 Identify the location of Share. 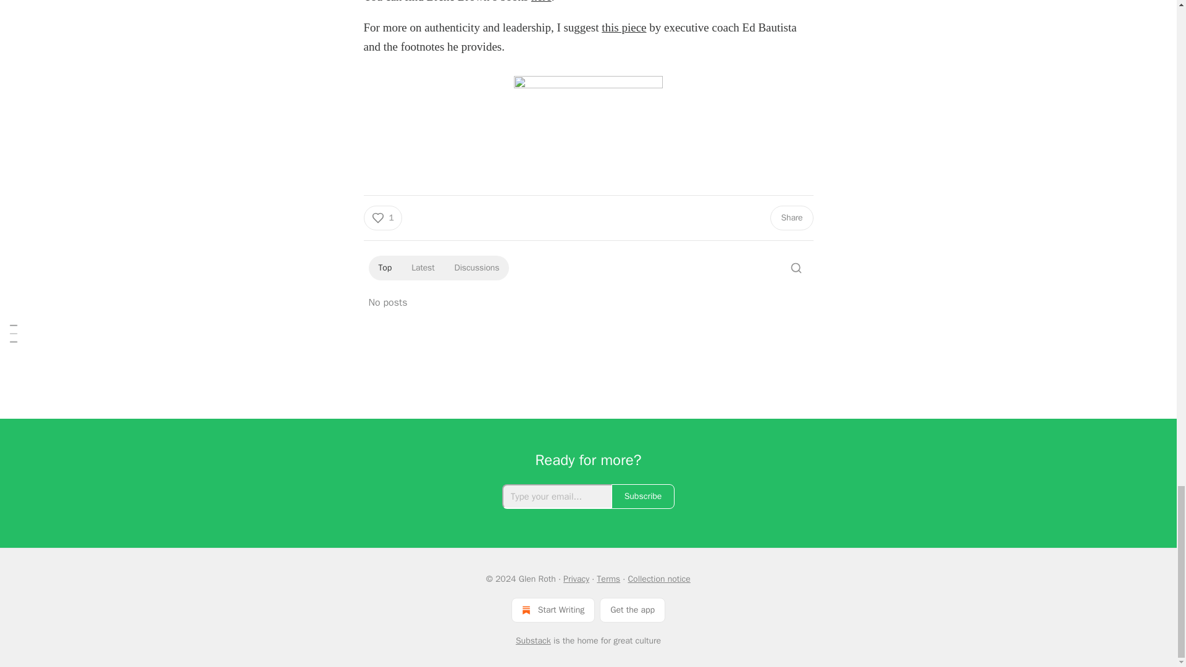
(791, 217).